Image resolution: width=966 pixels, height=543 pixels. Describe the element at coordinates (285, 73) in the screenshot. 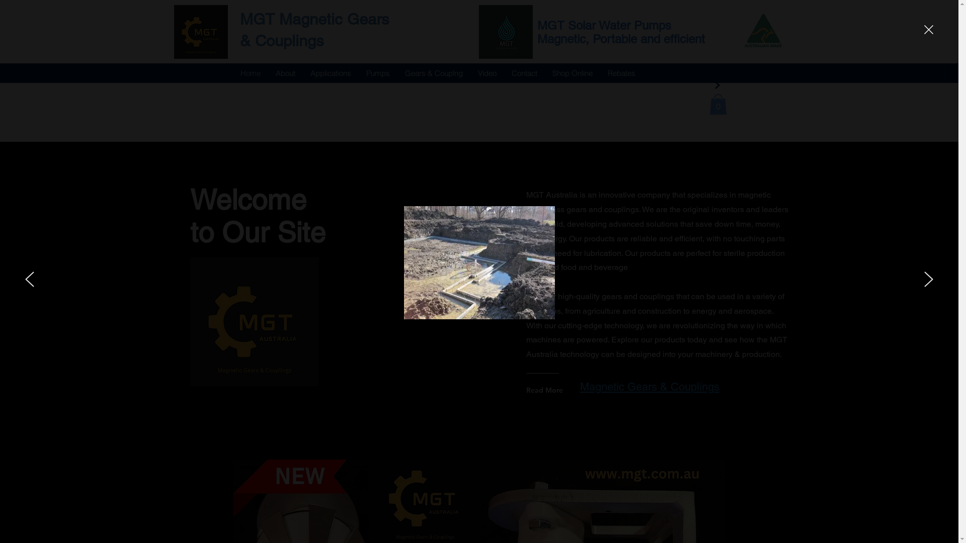

I see `About` at that location.